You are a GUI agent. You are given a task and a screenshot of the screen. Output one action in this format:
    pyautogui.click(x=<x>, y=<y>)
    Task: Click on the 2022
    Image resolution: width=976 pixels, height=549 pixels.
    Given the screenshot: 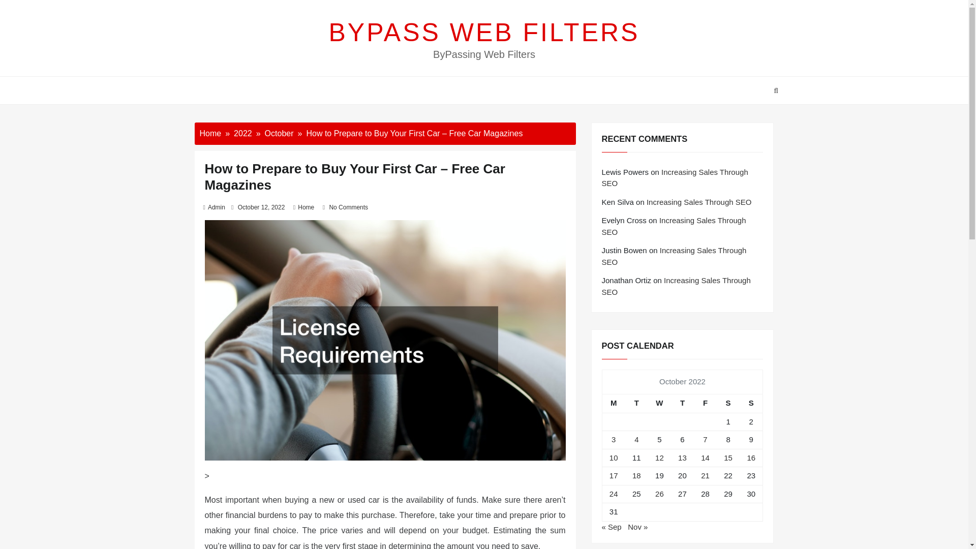 What is the action you would take?
    pyautogui.click(x=243, y=133)
    